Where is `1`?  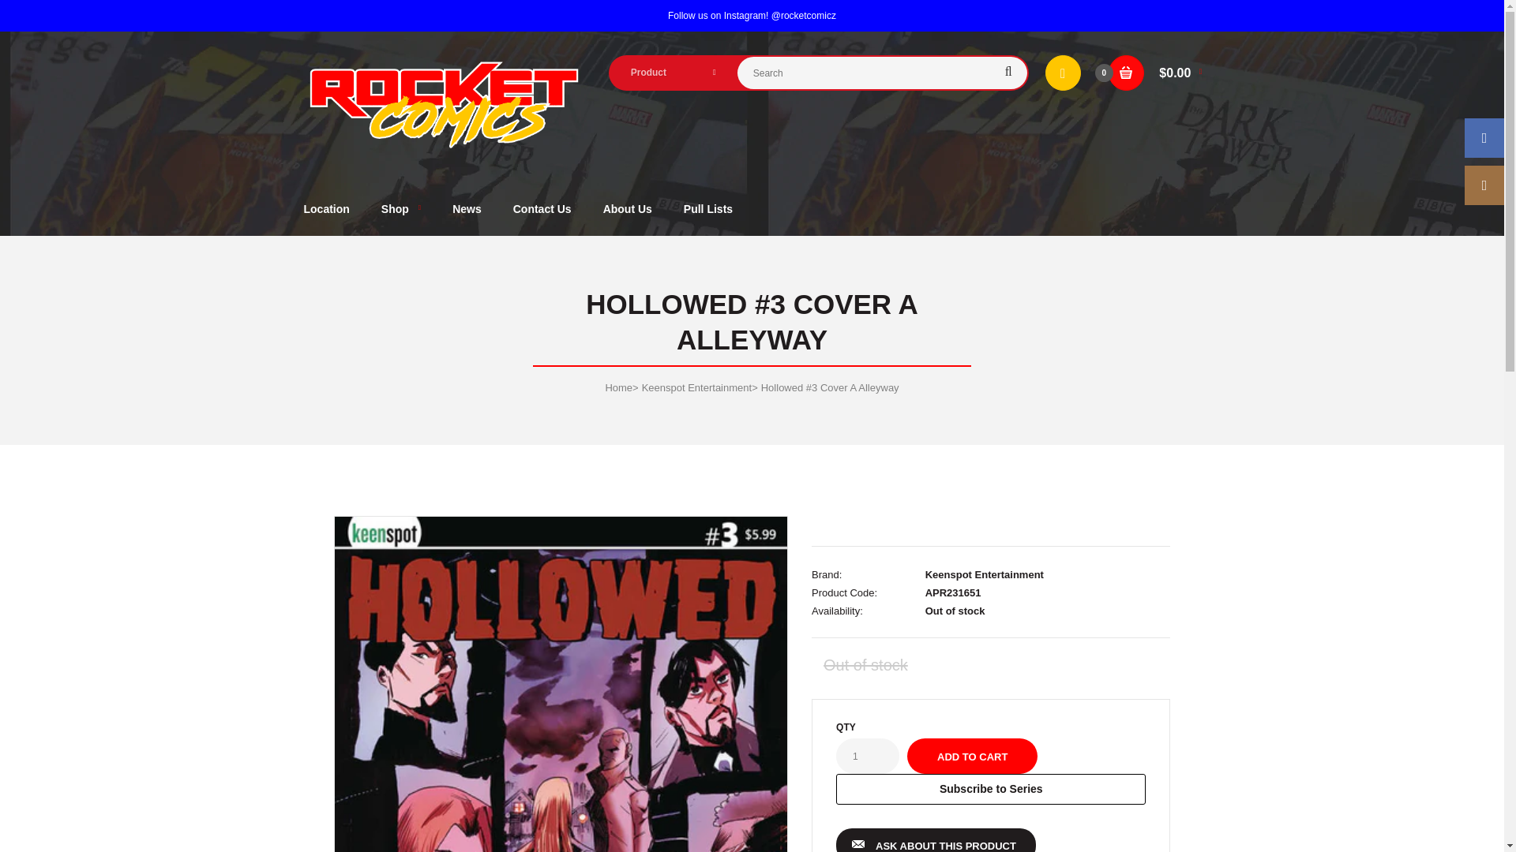 1 is located at coordinates (867, 756).